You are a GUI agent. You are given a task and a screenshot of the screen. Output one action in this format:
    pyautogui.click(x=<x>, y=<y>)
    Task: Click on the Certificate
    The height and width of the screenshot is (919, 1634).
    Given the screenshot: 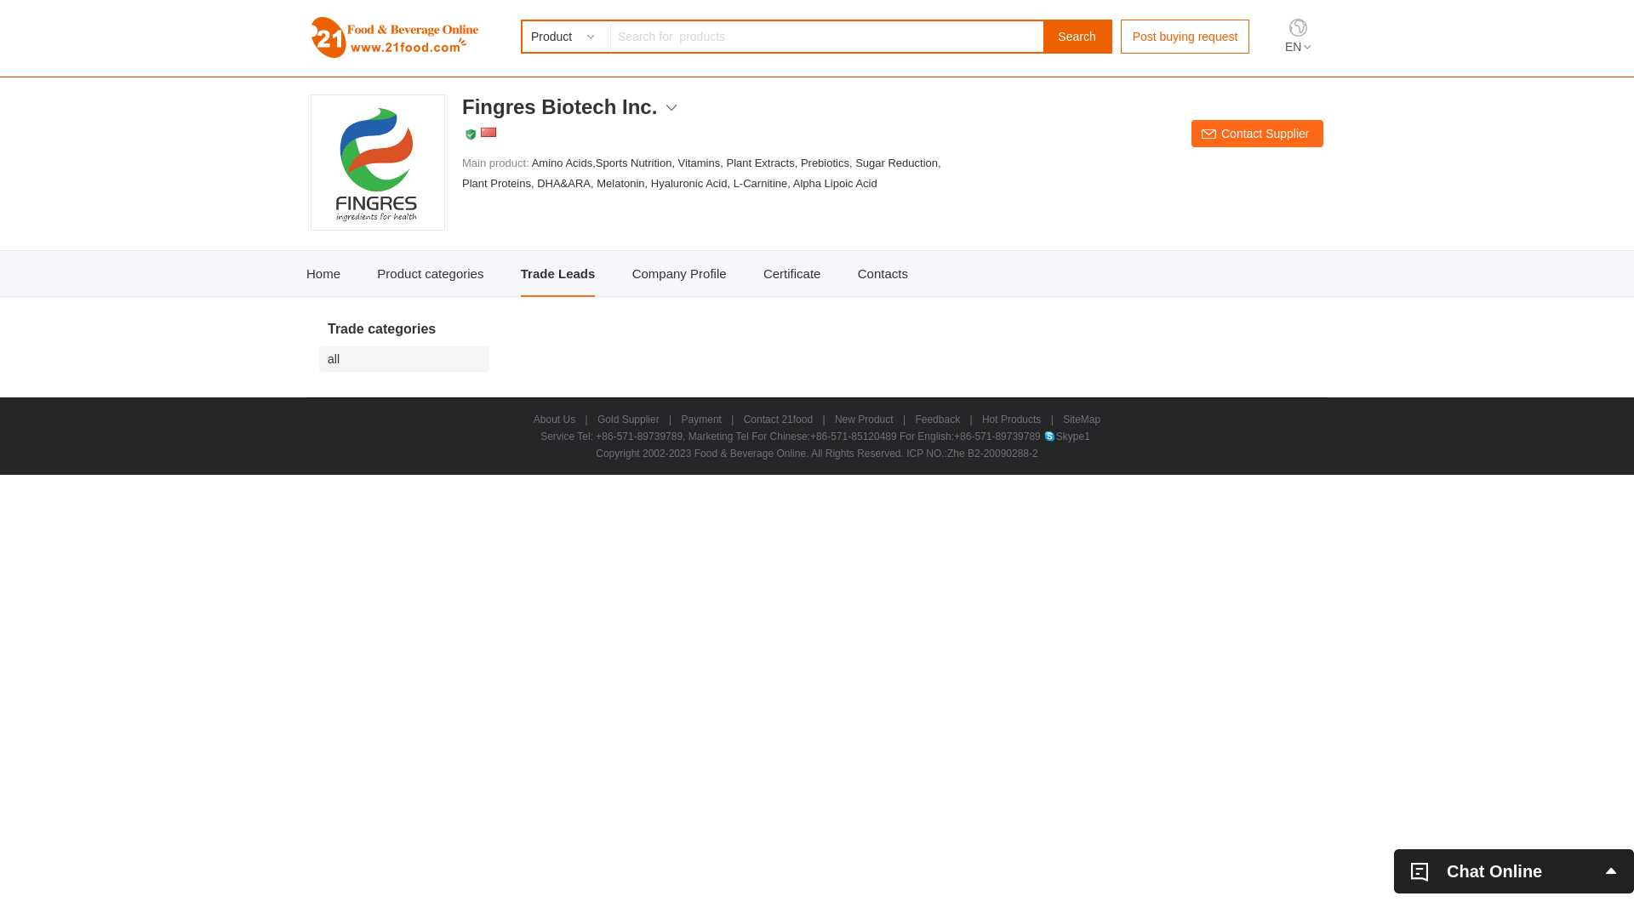 What is the action you would take?
    pyautogui.click(x=791, y=274)
    